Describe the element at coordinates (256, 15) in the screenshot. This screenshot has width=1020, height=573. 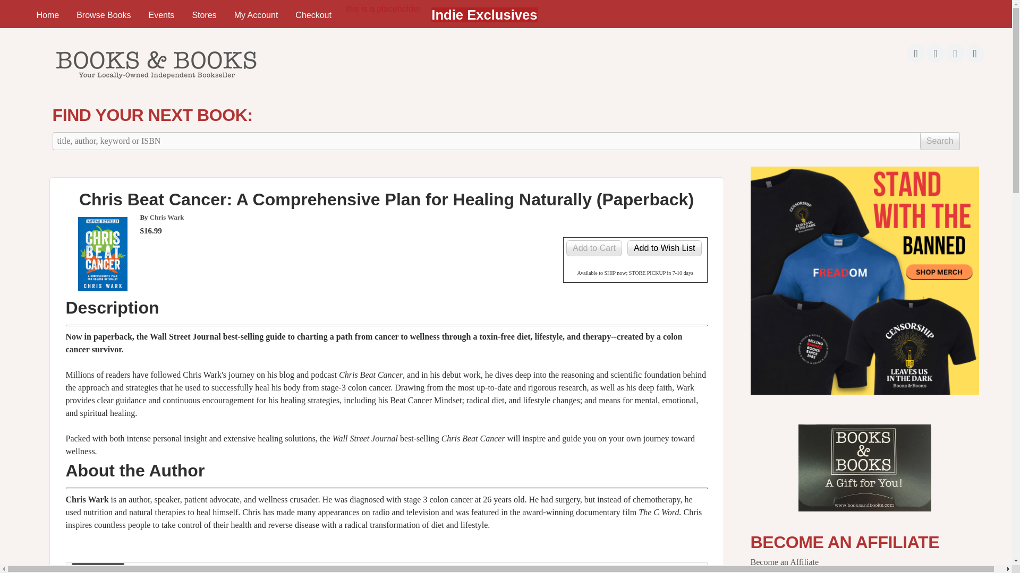
I see `My Account` at that location.